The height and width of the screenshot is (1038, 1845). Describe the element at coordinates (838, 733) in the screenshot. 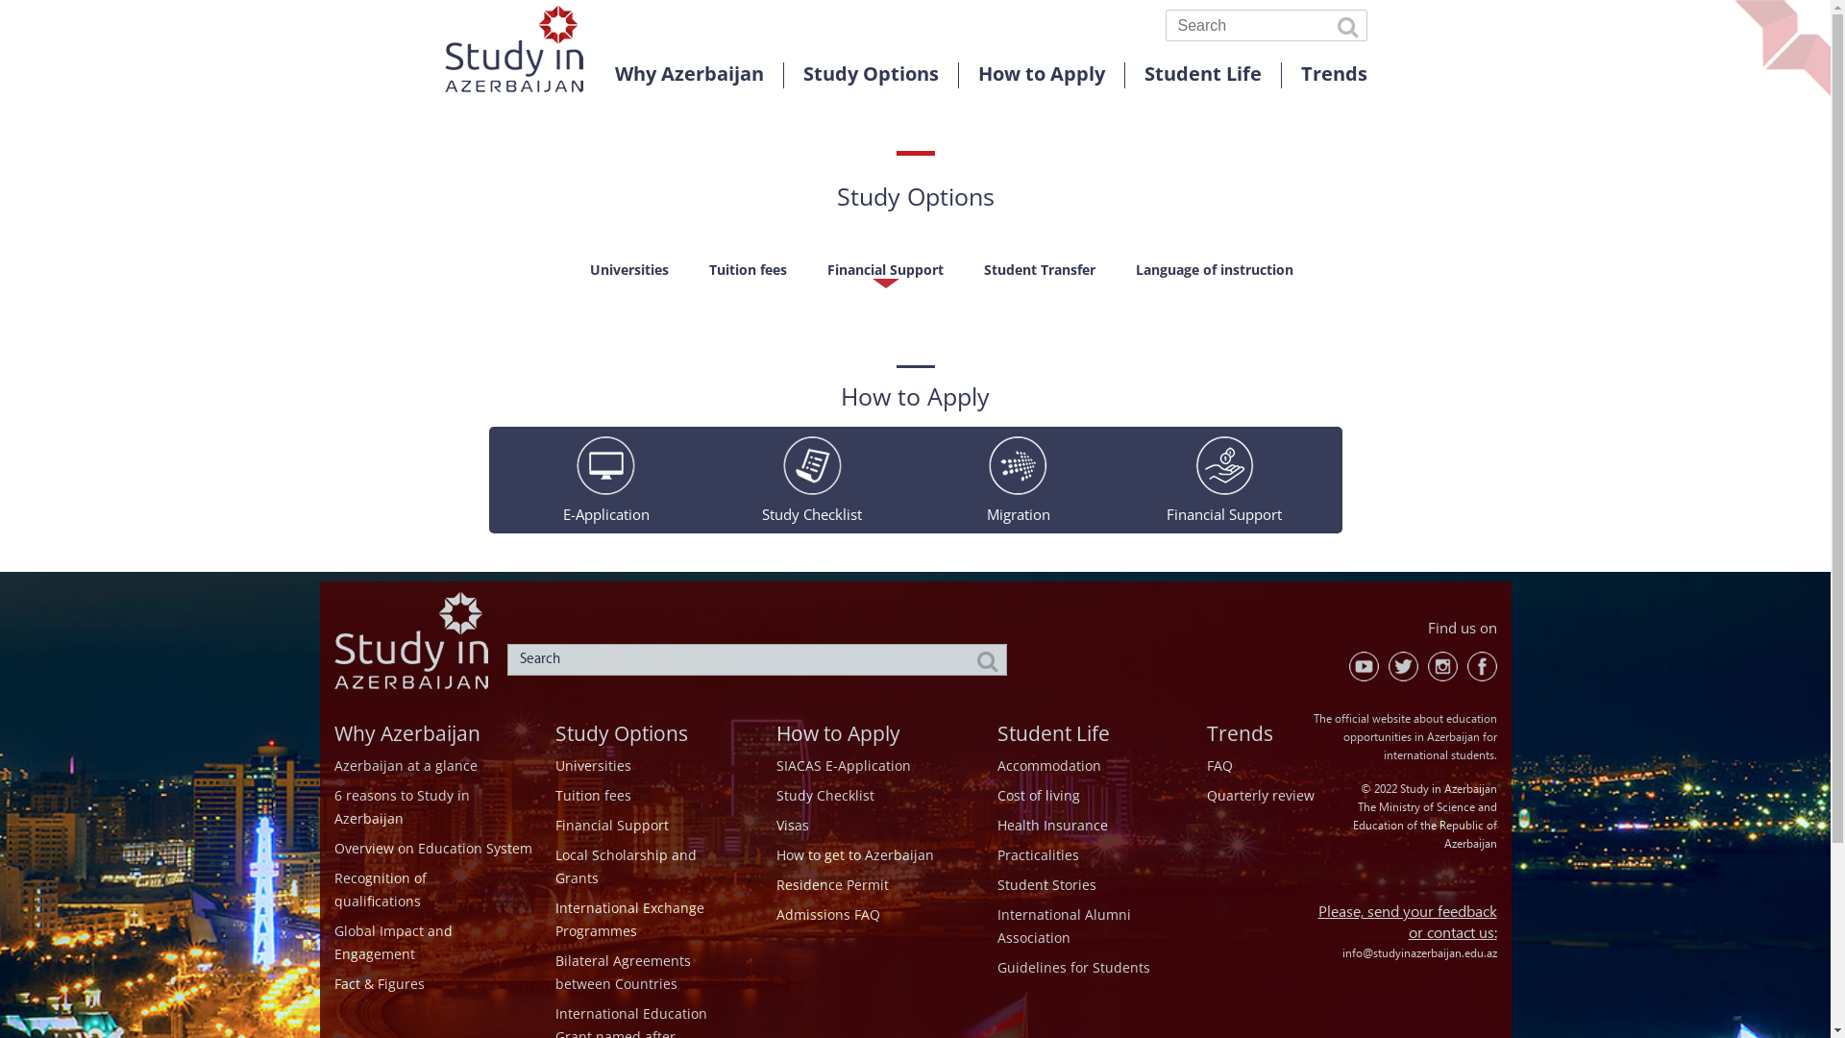

I see `How to Apply` at that location.